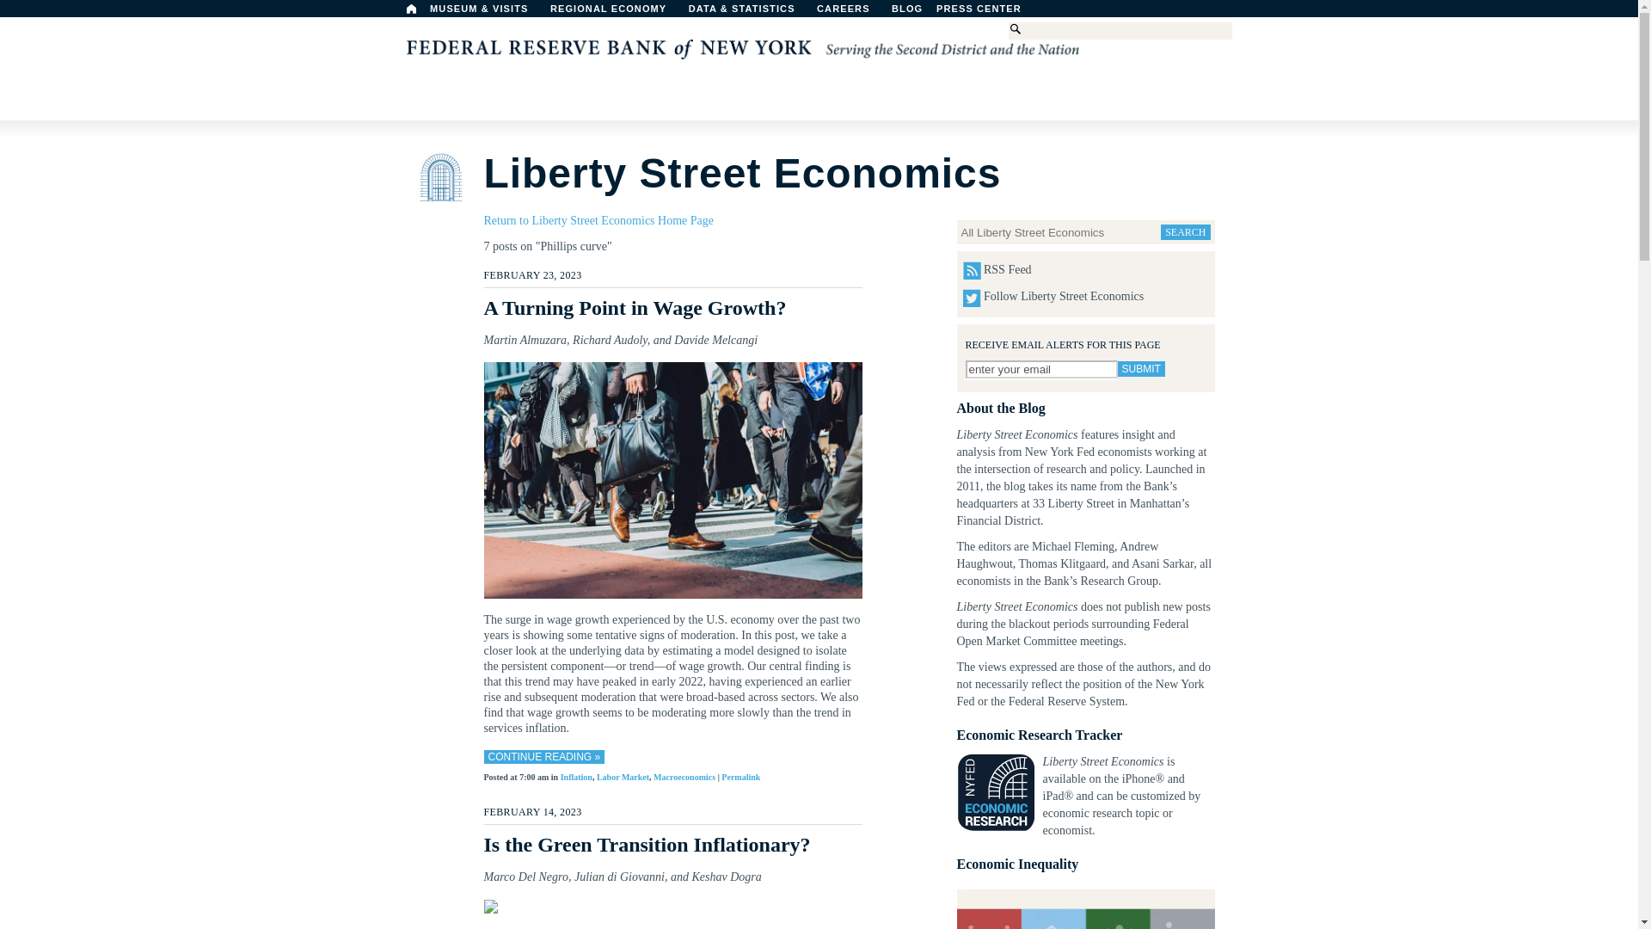 This screenshot has height=929, width=1651. I want to click on Submit, so click(1141, 369).